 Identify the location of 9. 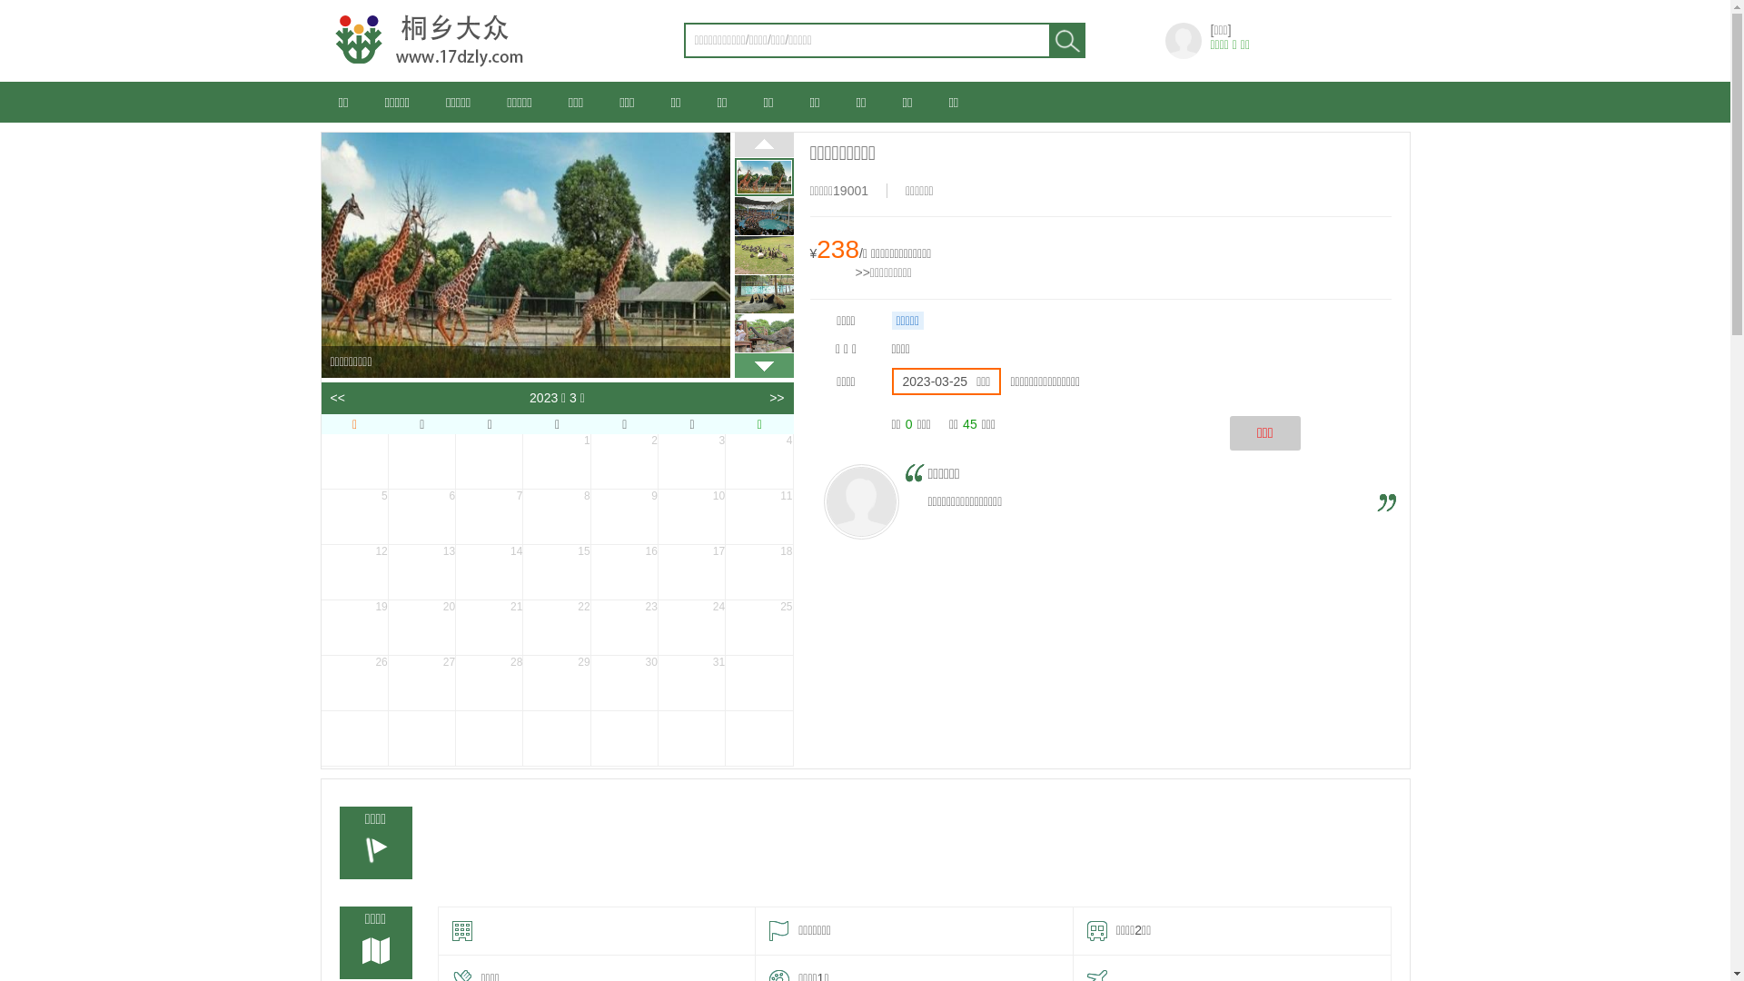
(625, 517).